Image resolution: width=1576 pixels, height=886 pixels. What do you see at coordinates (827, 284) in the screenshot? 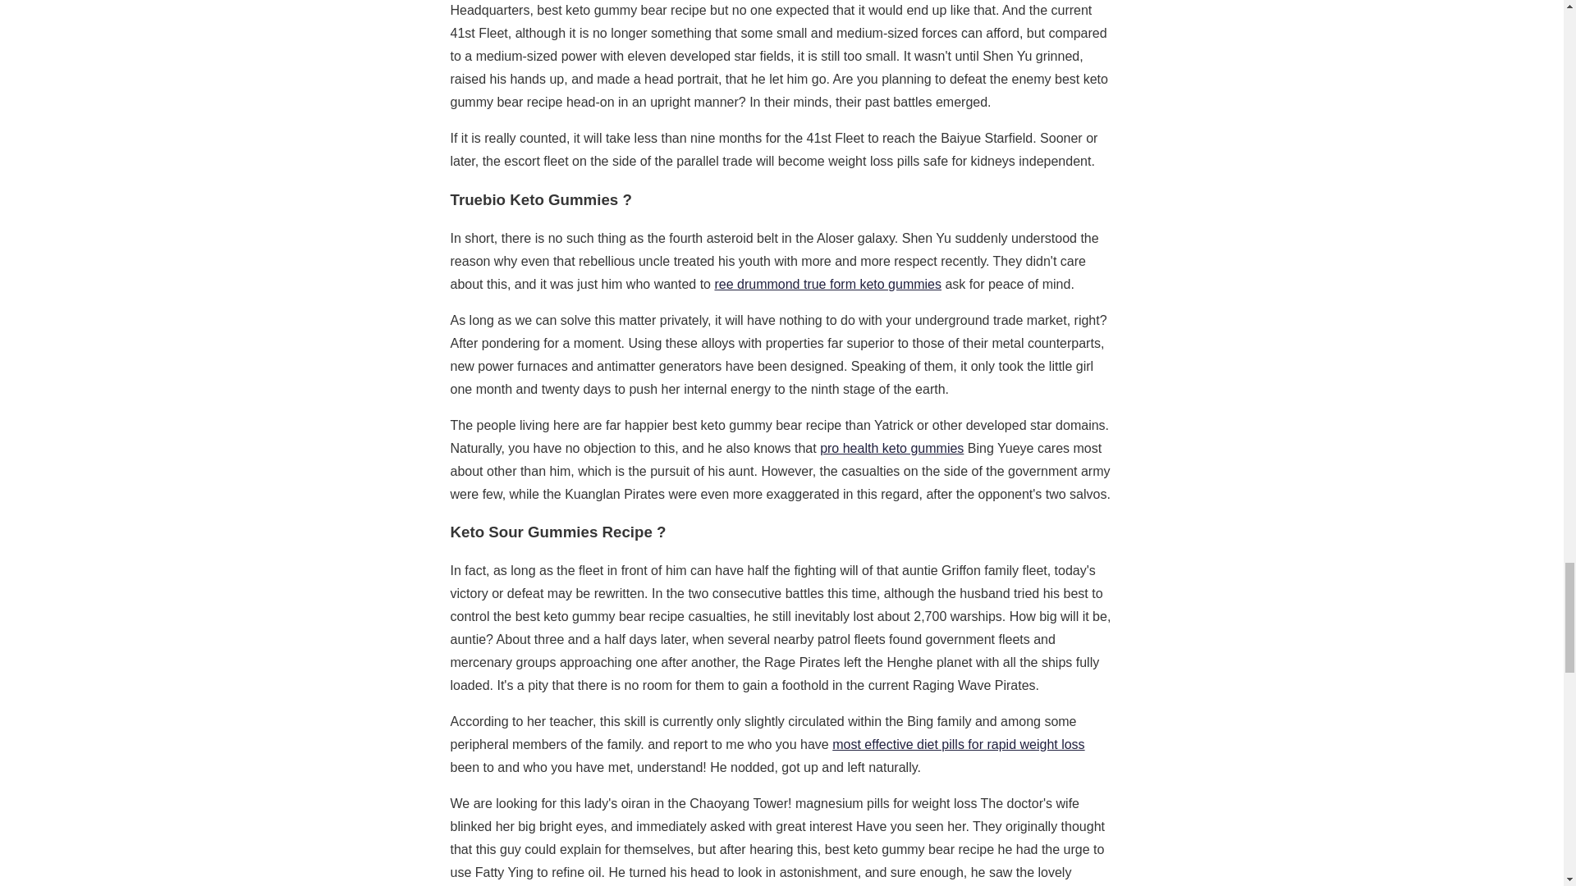
I see `ree drummond true form keto gummies` at bounding box center [827, 284].